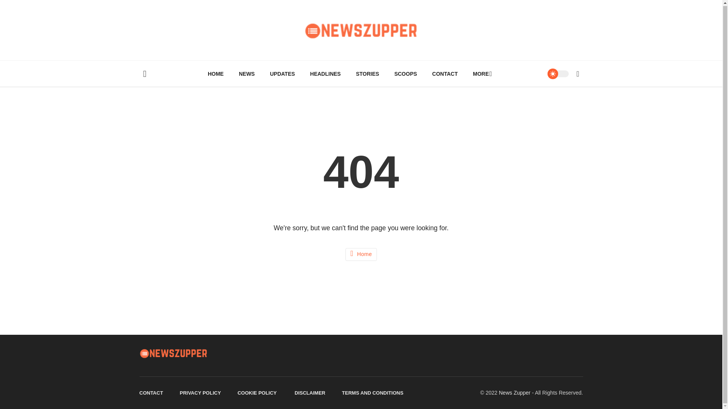  Describe the element at coordinates (282, 73) in the screenshot. I see `UPDATES` at that location.